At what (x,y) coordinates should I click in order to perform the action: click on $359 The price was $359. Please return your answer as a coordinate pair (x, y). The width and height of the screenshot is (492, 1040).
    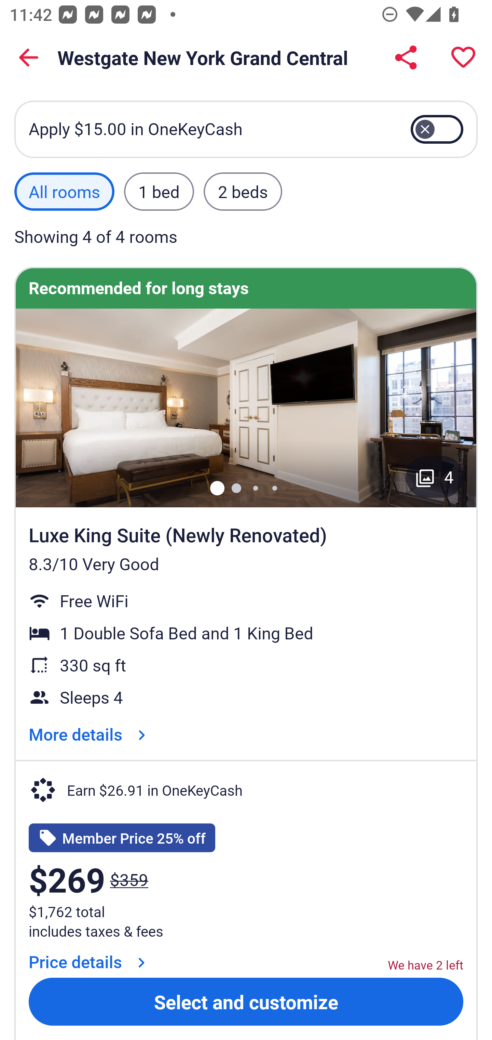
    Looking at the image, I should click on (129, 879).